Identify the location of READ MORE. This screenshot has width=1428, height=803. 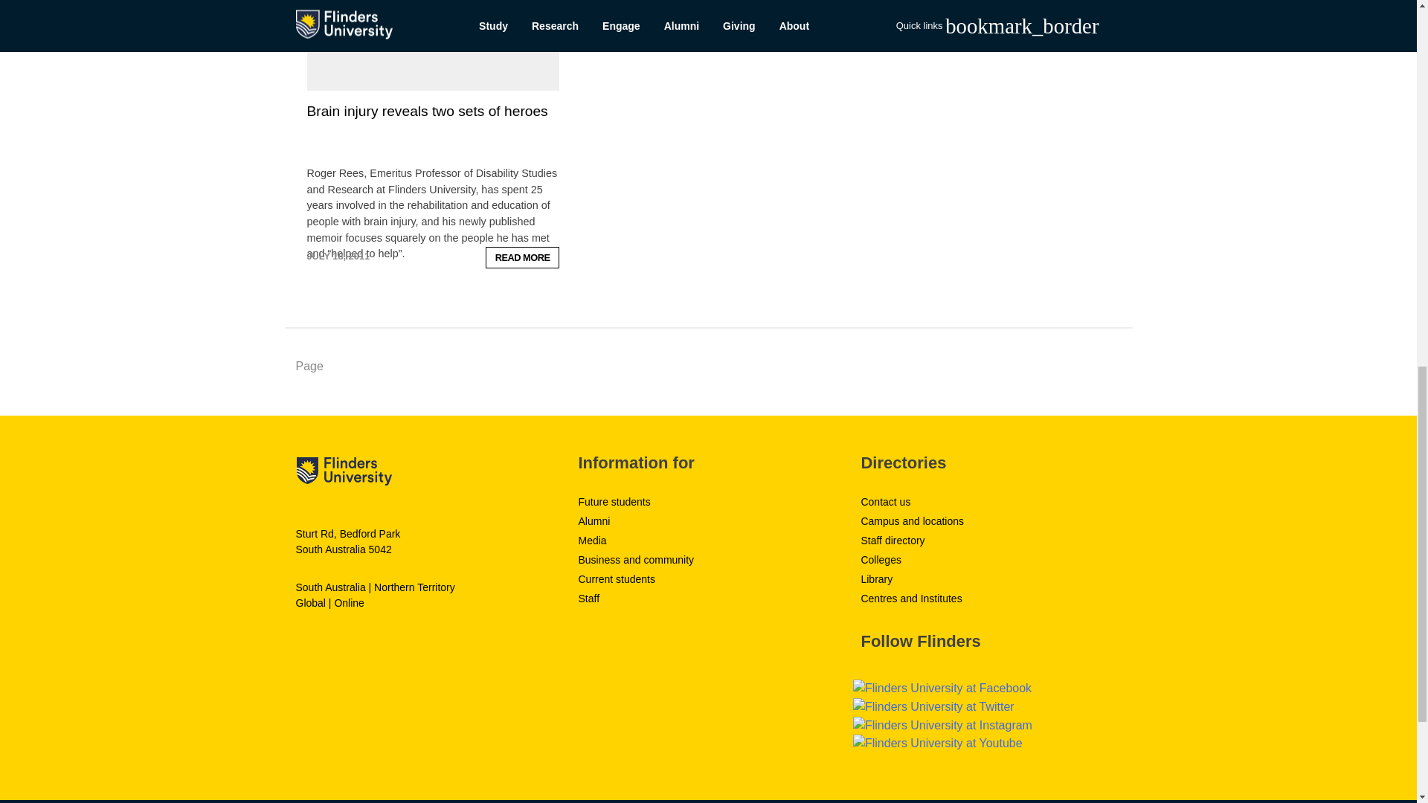
(522, 257).